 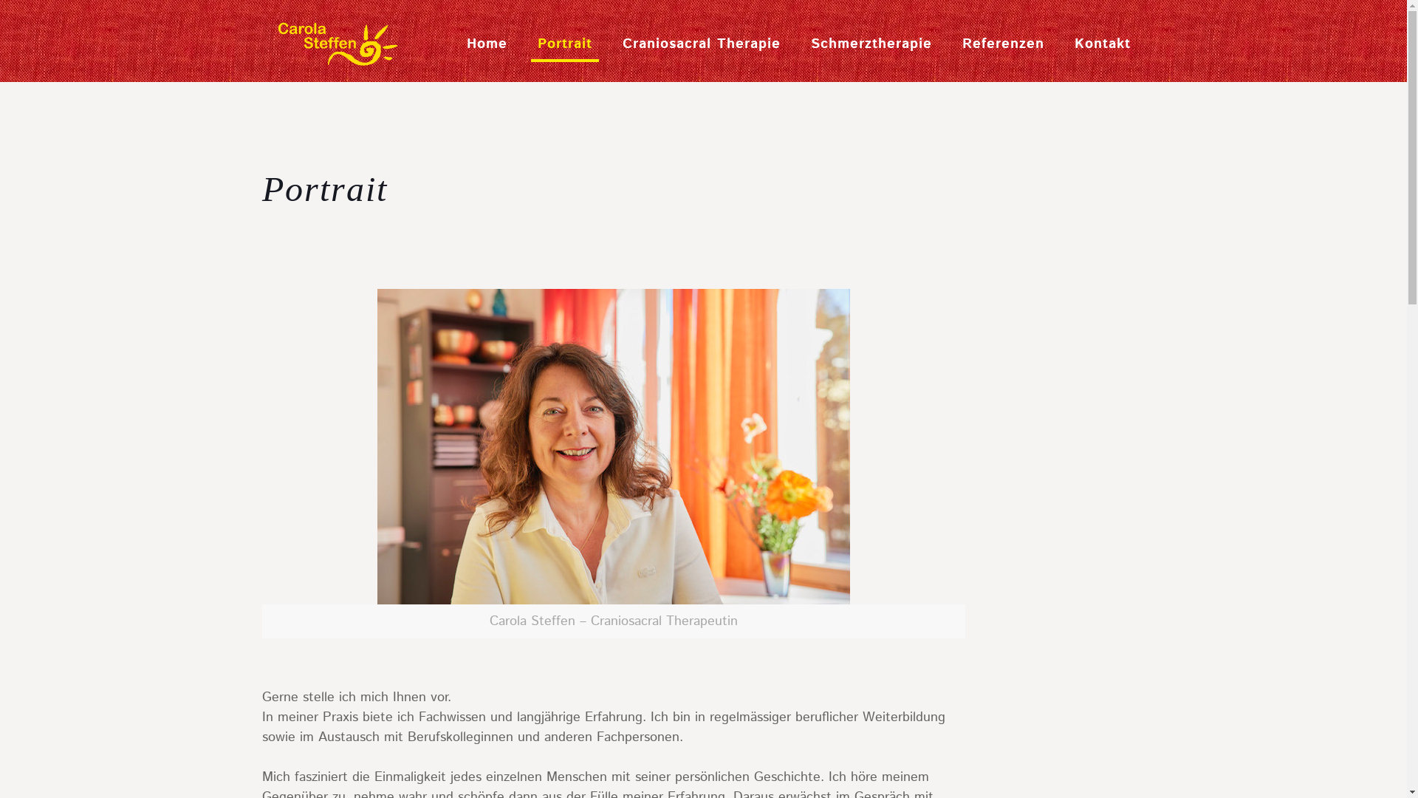 What do you see at coordinates (871, 44) in the screenshot?
I see `Schmerztherapie` at bounding box center [871, 44].